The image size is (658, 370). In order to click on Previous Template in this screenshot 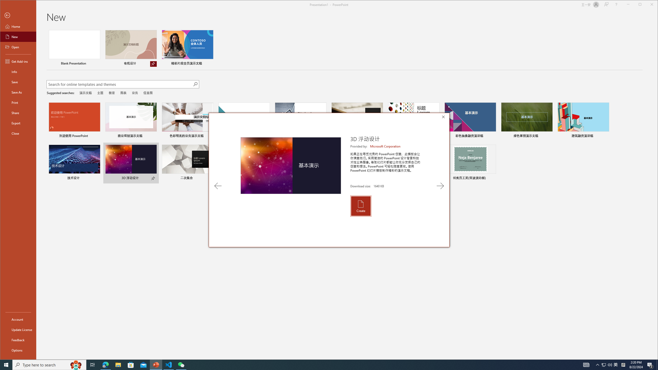, I will do `click(218, 186)`.